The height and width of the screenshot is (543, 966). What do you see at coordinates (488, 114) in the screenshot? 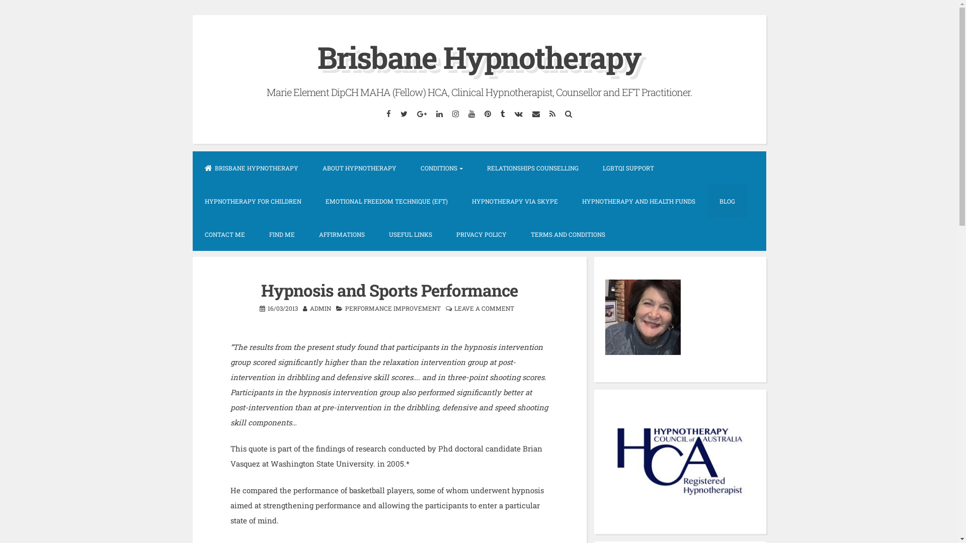
I see `Pinterest` at bounding box center [488, 114].